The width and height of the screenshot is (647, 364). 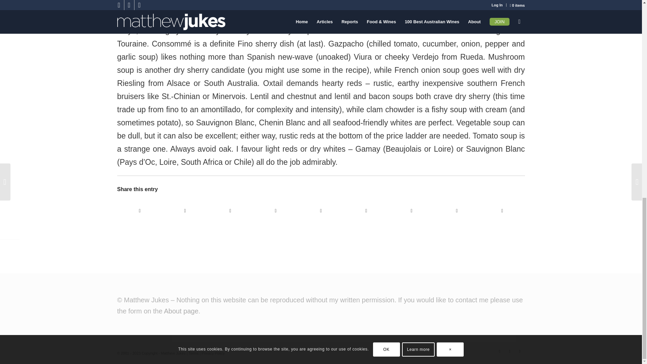 What do you see at coordinates (520, 351) in the screenshot?
I see `Instagram` at bounding box center [520, 351].